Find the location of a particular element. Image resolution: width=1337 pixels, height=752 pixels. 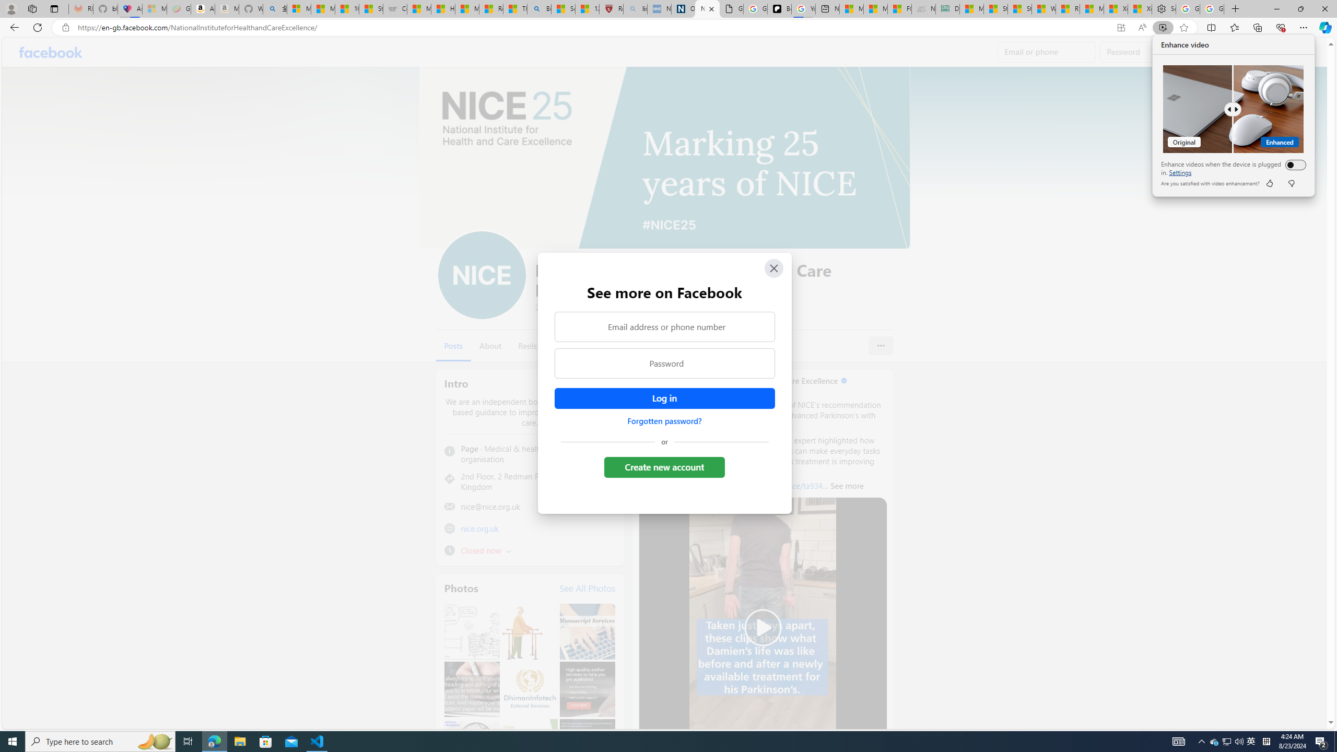

Microsoft Start is located at coordinates (1092, 9).